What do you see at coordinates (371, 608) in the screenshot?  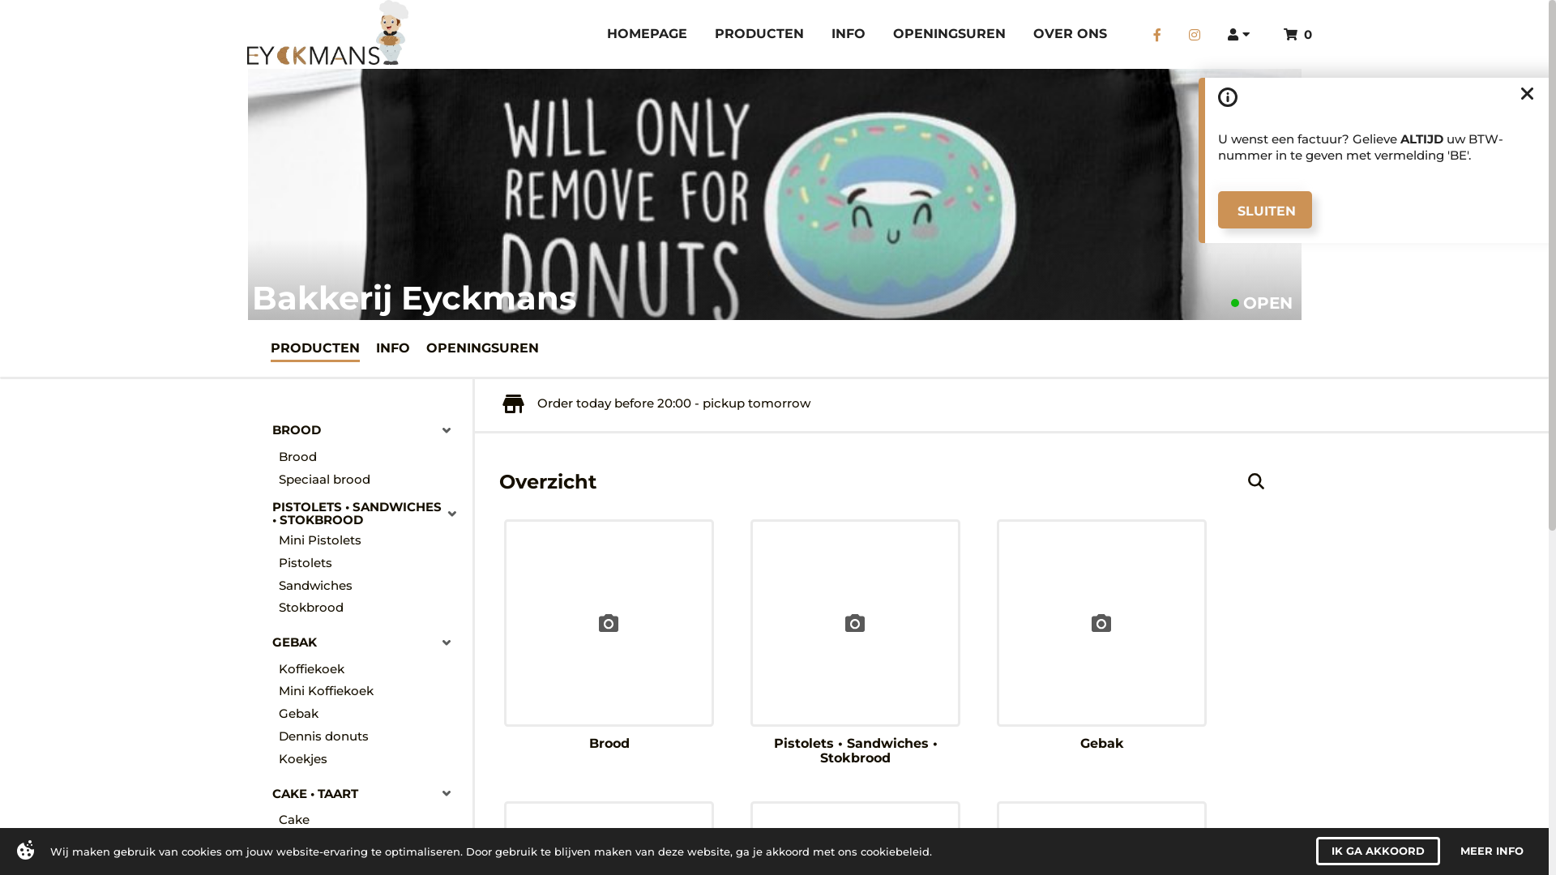 I see `Stokbrood` at bounding box center [371, 608].